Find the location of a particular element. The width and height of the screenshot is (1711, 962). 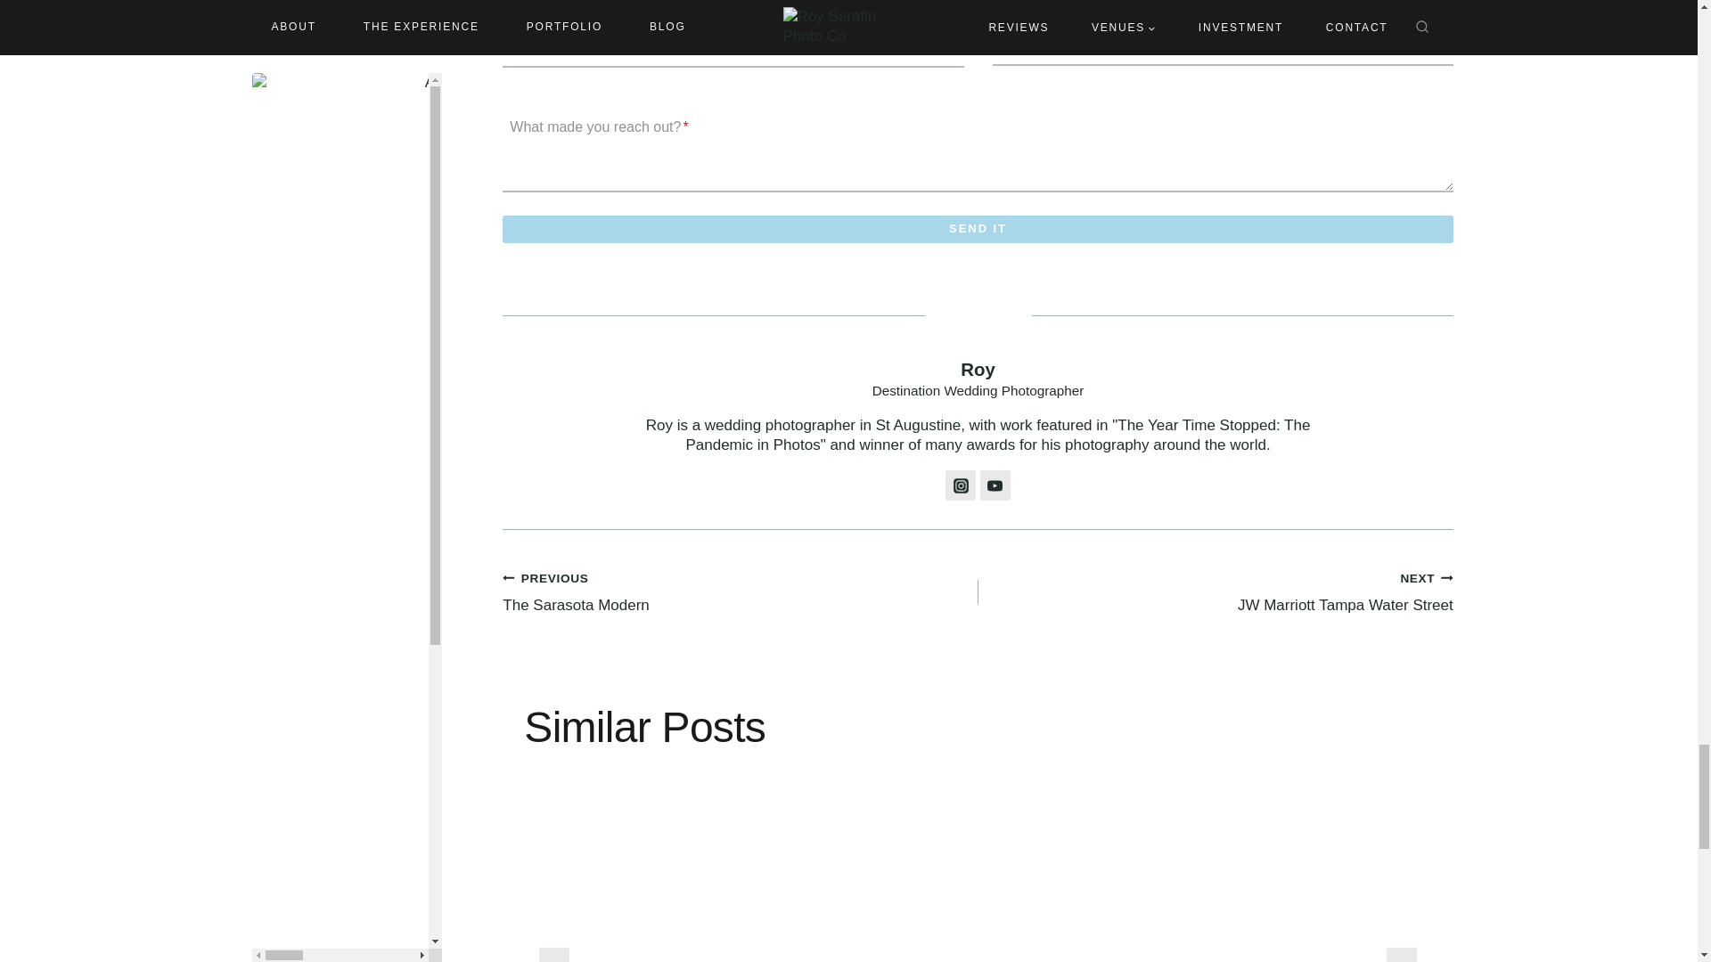

Follow Roy on Youtube is located at coordinates (995, 485).